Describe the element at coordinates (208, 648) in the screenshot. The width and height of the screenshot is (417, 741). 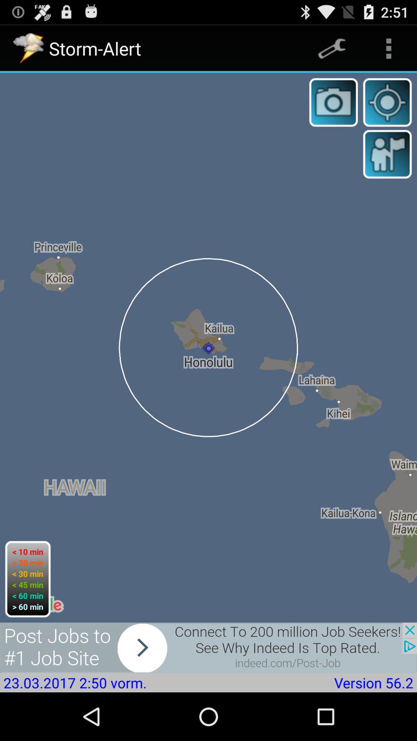
I see `goes to advertisement` at that location.